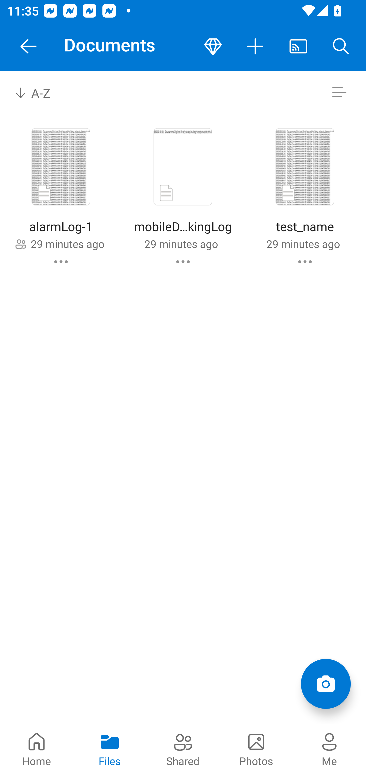  What do you see at coordinates (256, 749) in the screenshot?
I see `Photos pivot Photos` at bounding box center [256, 749].